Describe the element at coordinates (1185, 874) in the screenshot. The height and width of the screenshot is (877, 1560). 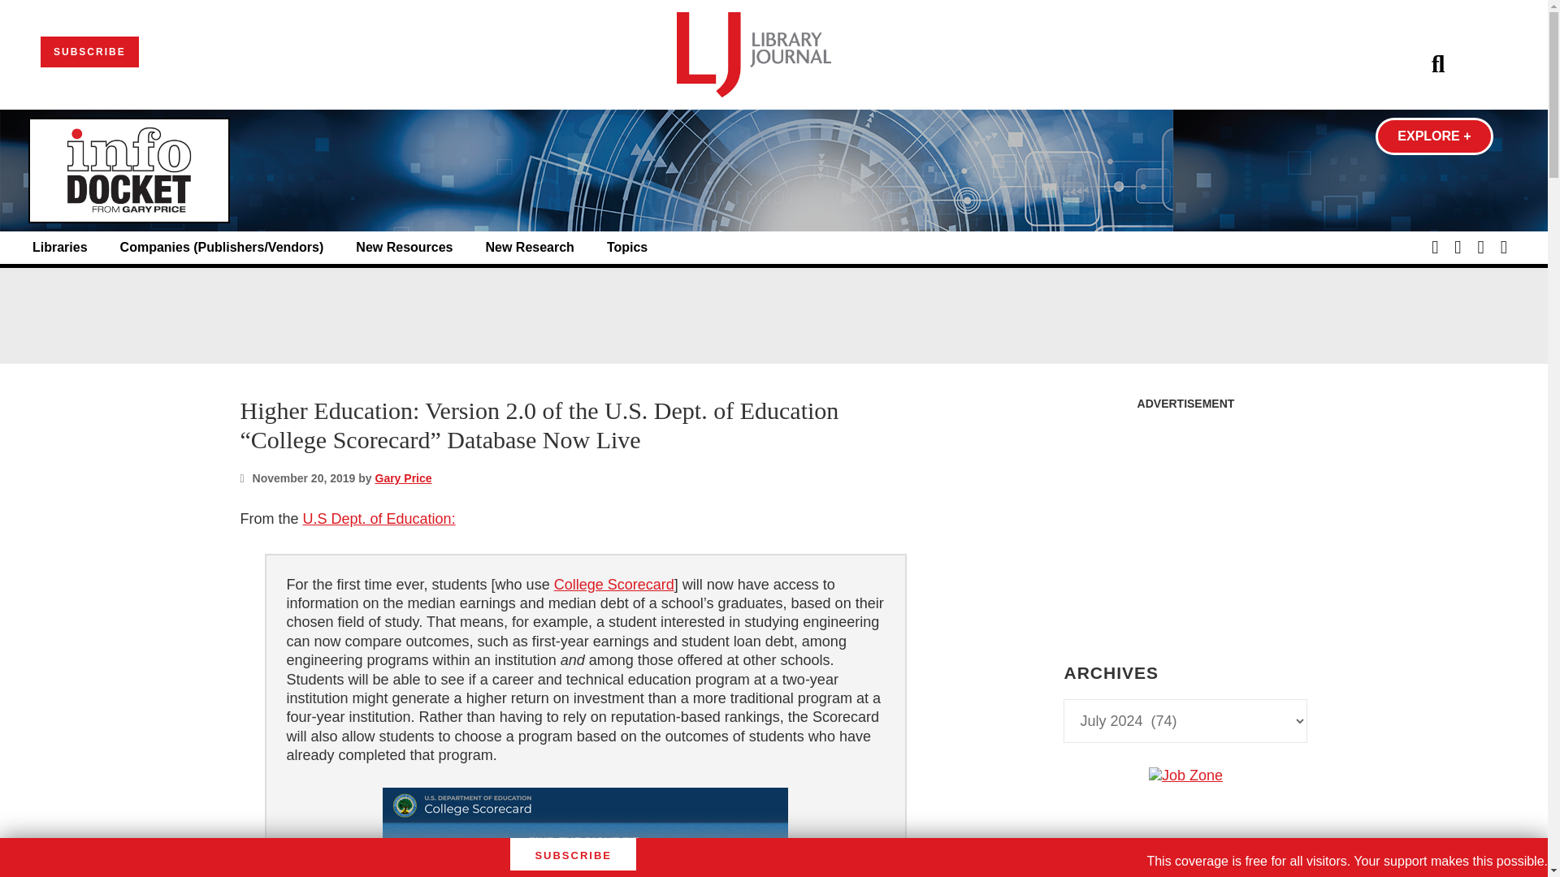
I see `3rd party ad content` at that location.